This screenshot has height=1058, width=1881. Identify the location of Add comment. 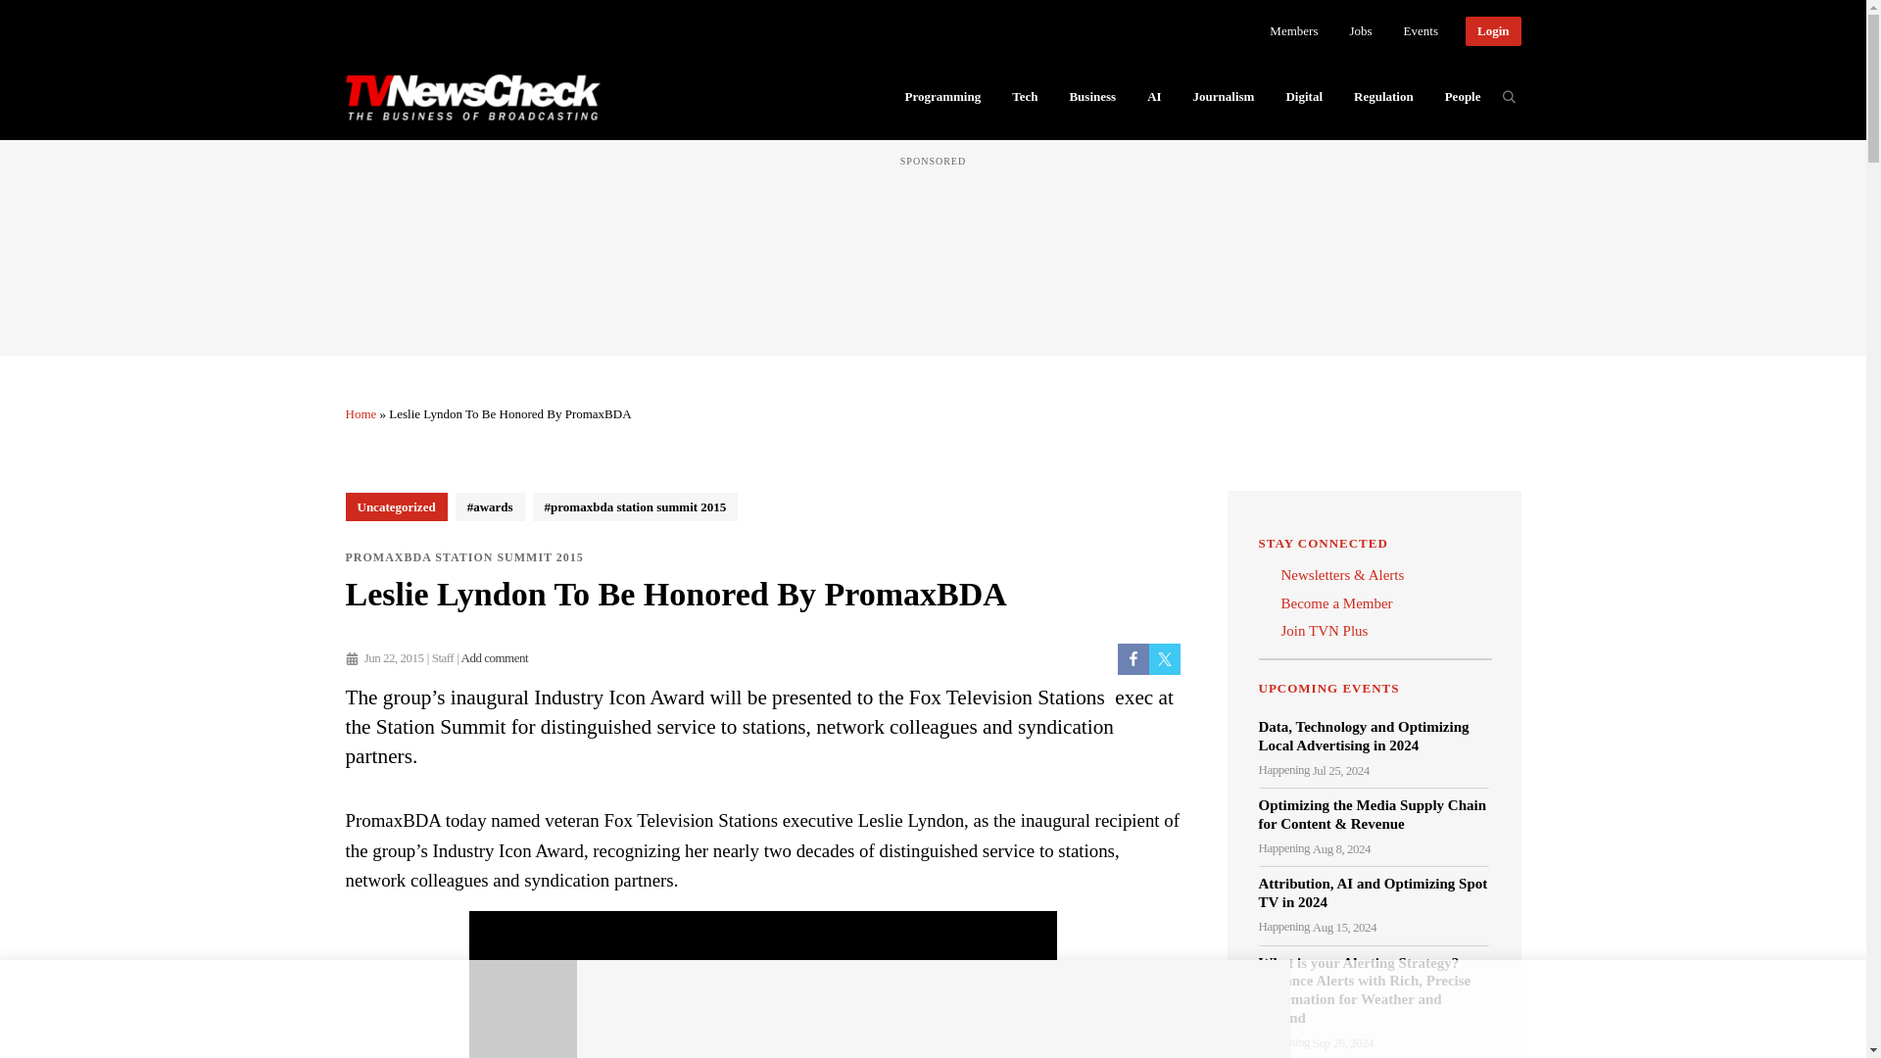
(494, 658).